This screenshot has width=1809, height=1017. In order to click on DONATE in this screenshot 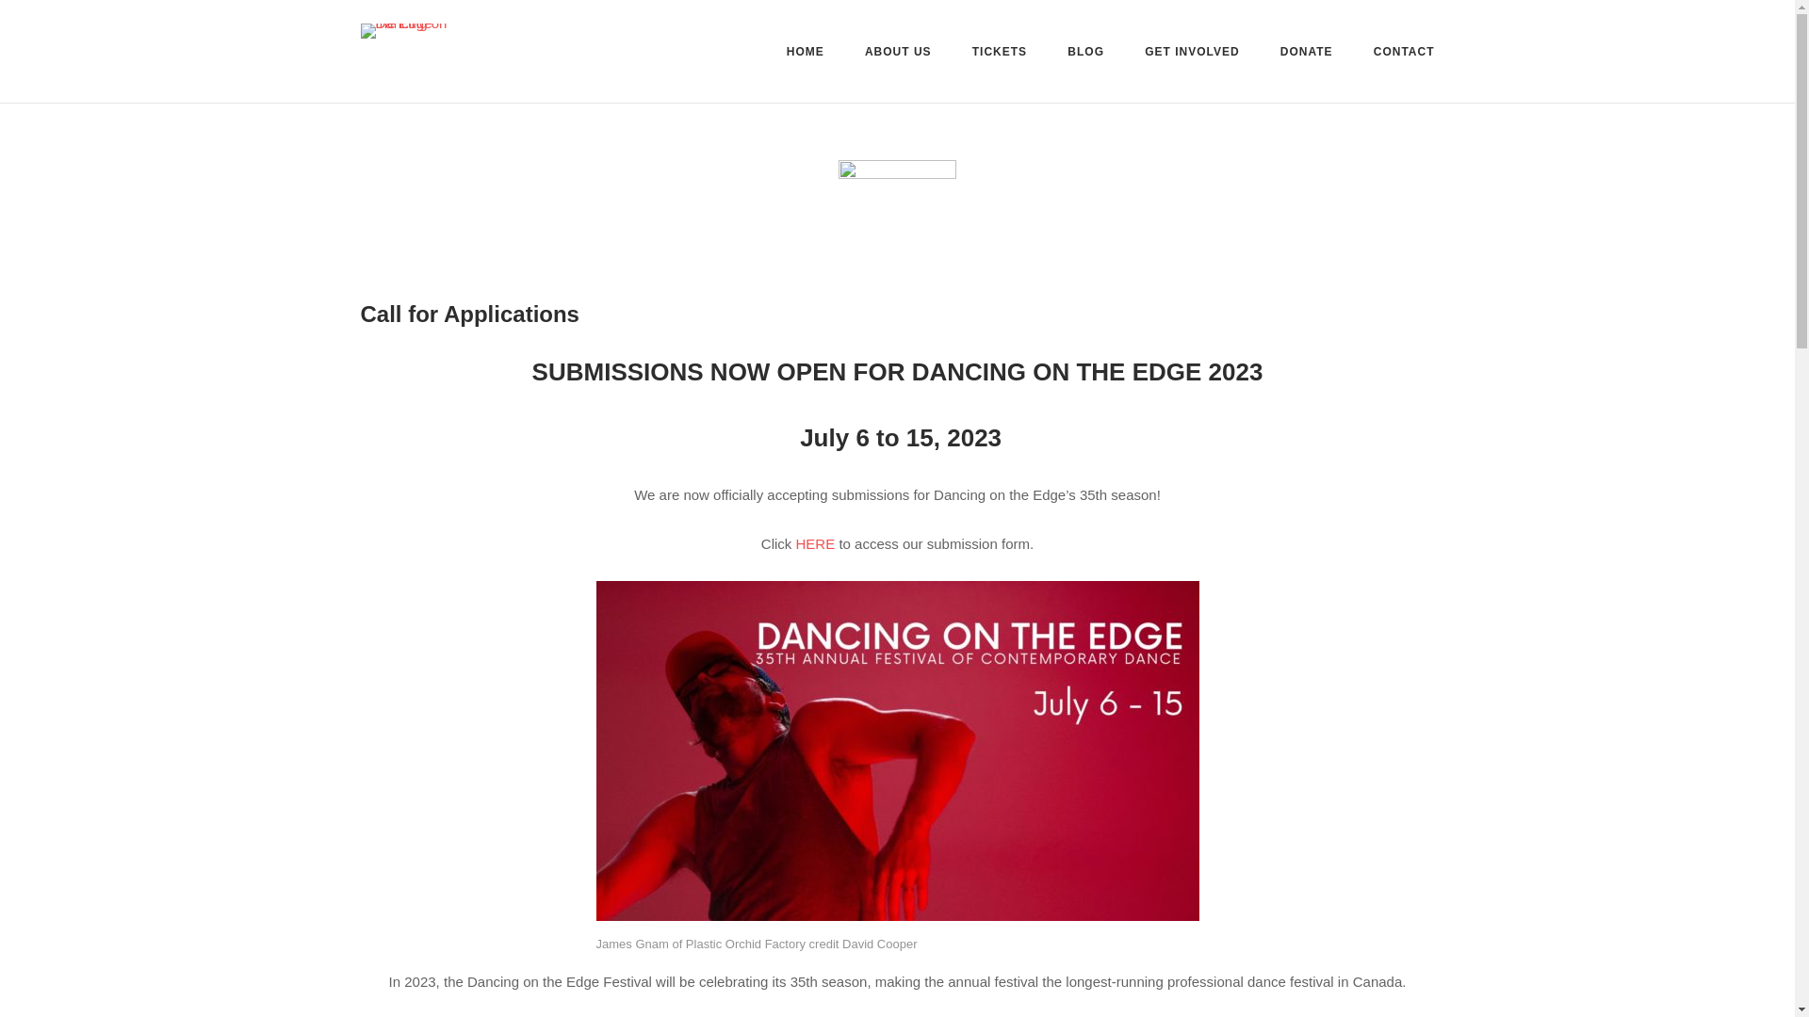, I will do `click(1307, 55)`.